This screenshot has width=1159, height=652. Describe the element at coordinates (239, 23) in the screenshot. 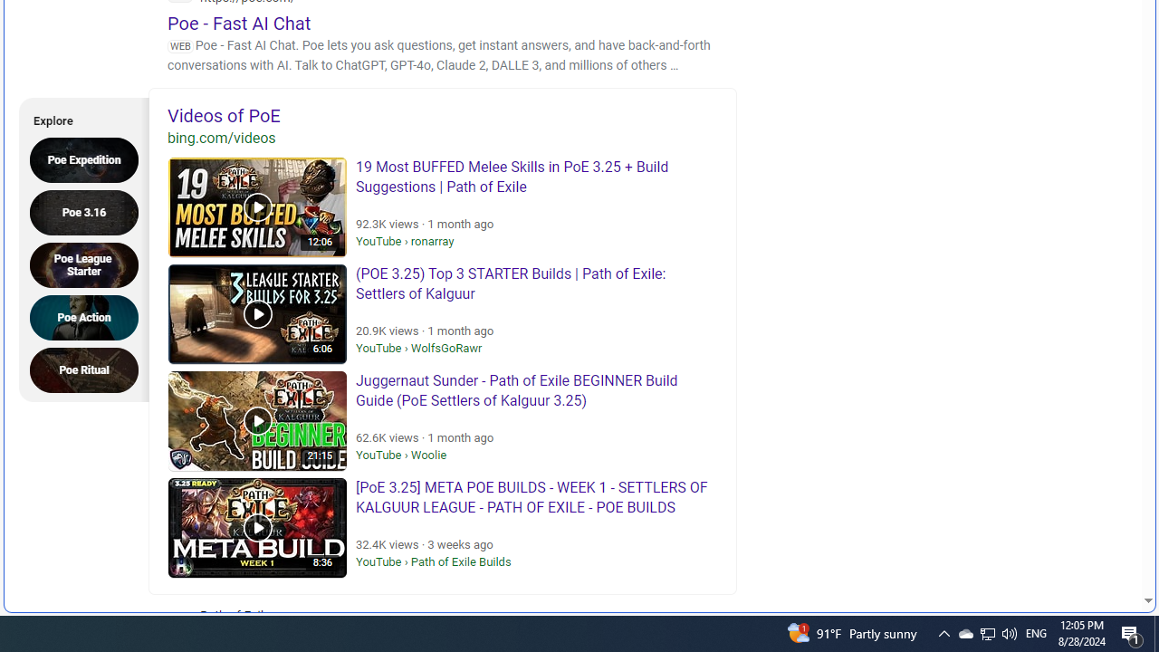

I see `Poe - Fast AI Chat` at that location.